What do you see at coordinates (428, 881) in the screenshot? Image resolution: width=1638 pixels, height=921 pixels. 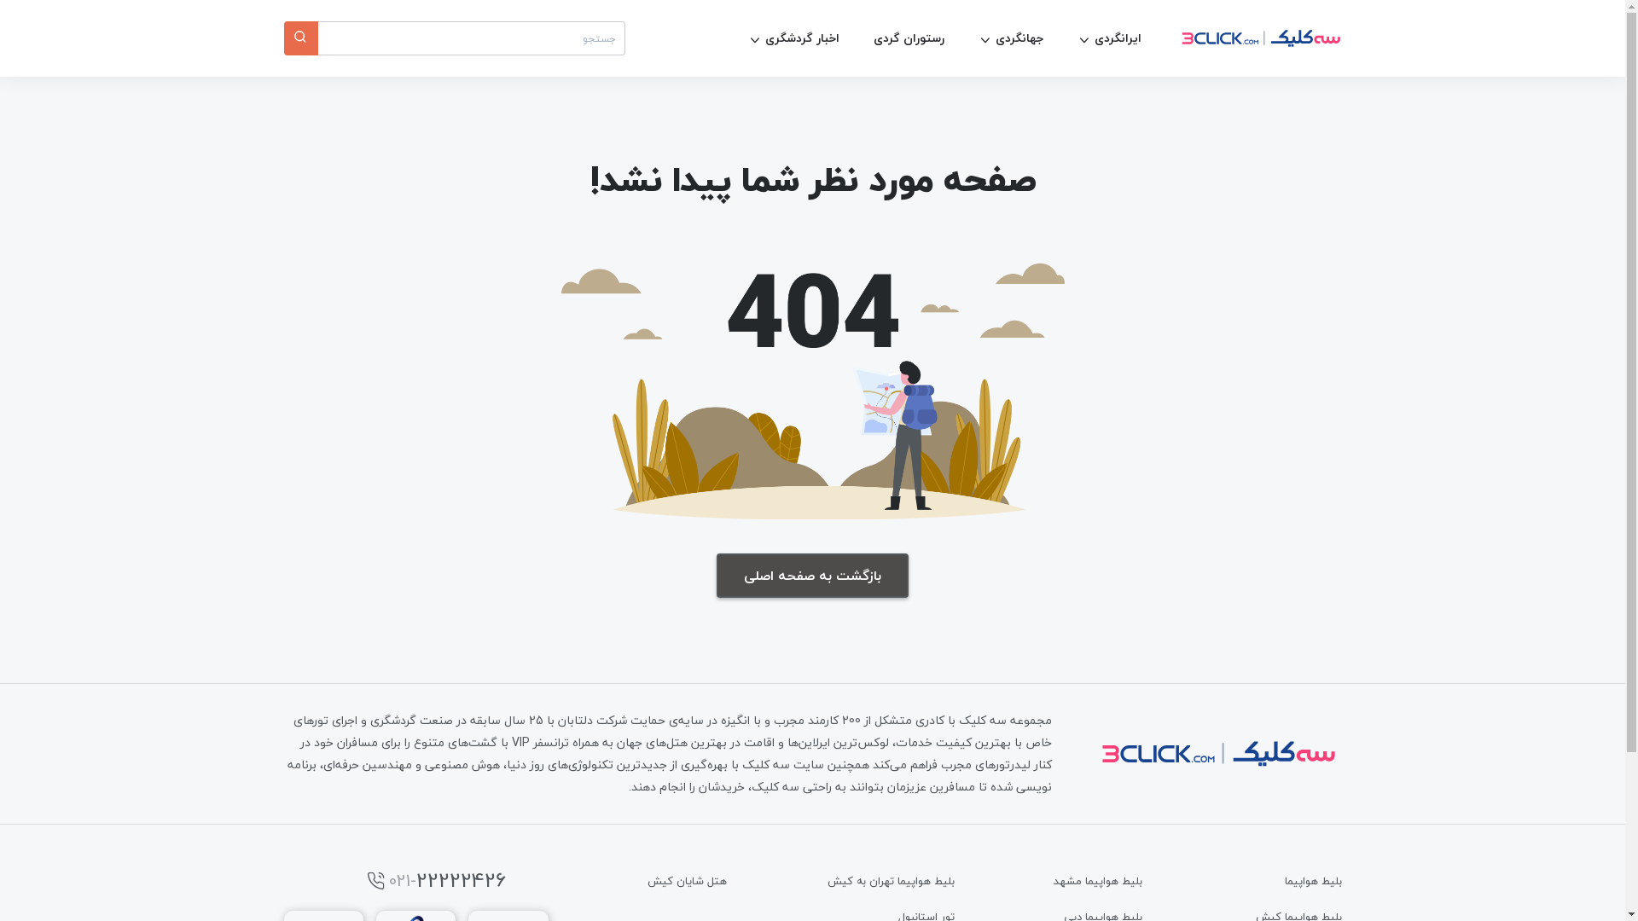 I see `-021
22222426` at bounding box center [428, 881].